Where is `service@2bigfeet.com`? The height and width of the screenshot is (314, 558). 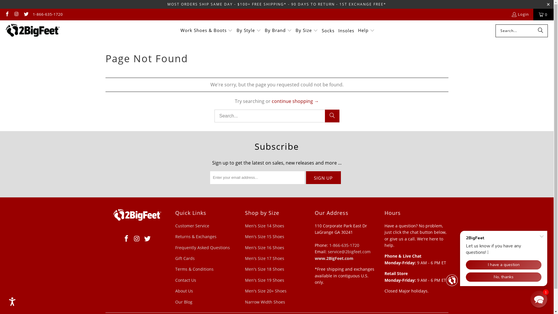
service@2bigfeet.com is located at coordinates (349, 252).